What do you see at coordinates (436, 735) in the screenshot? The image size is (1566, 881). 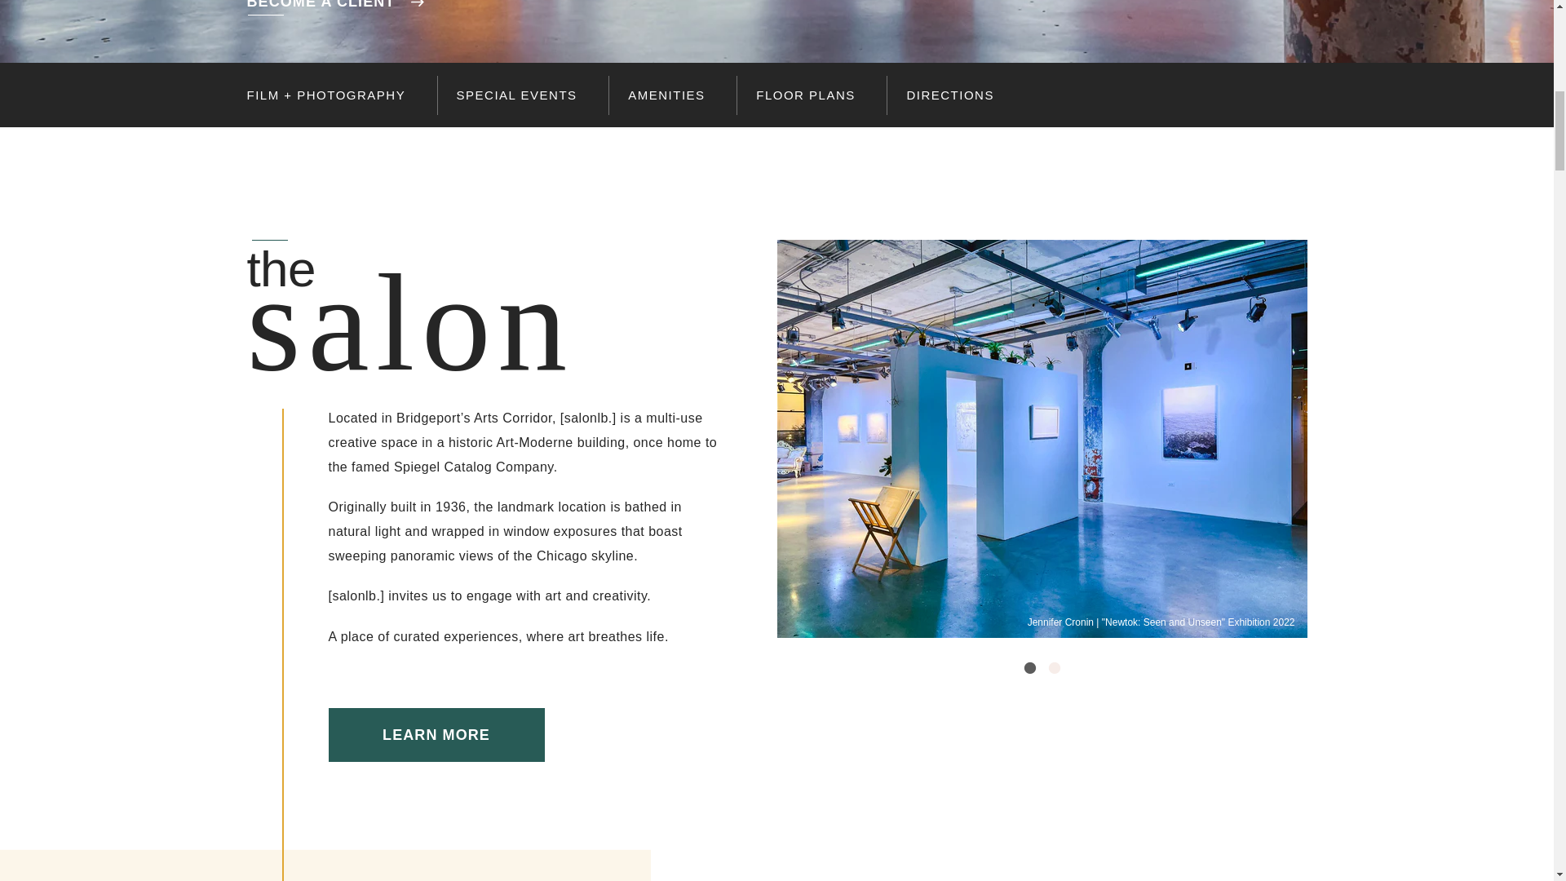 I see `LEARN MORE` at bounding box center [436, 735].